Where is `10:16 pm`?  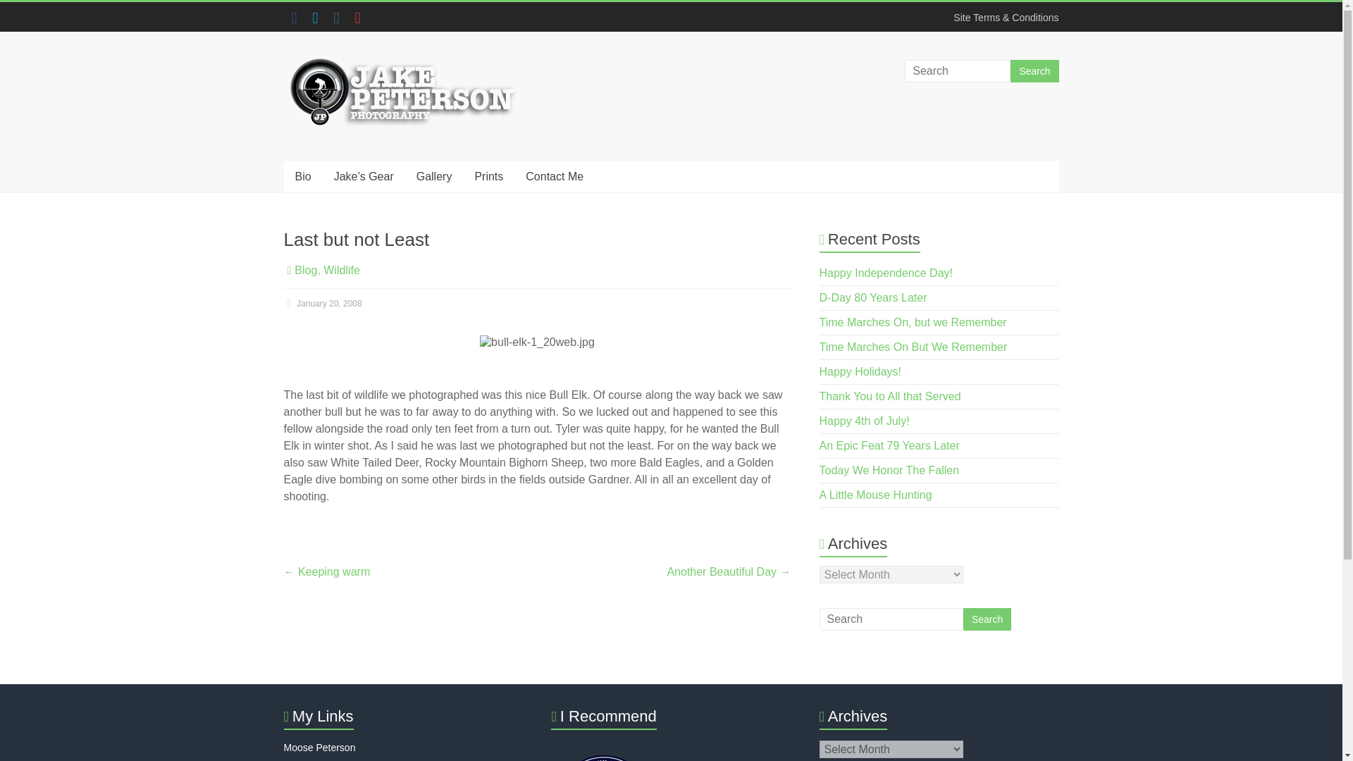
10:16 pm is located at coordinates (321, 304).